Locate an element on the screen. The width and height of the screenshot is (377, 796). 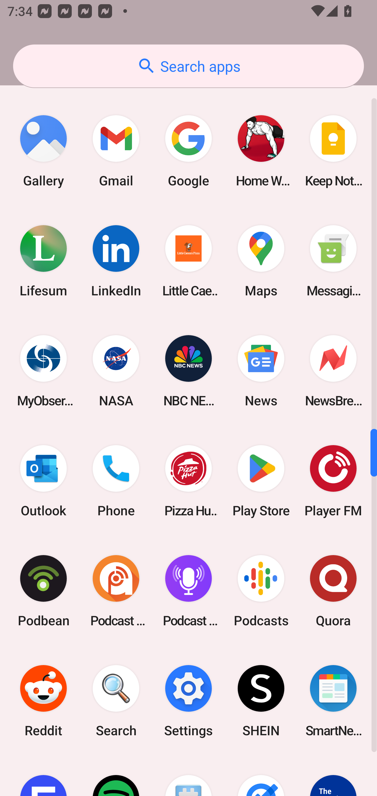
Gmail is located at coordinates (116, 151).